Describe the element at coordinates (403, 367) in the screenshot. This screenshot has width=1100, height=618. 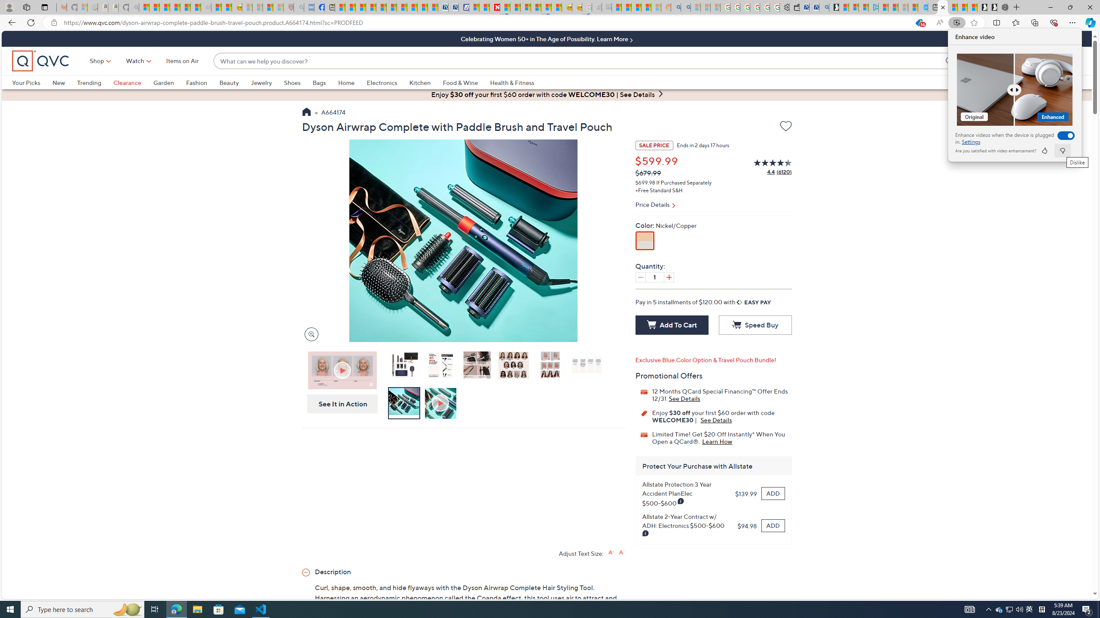
I see `Dyson Airwrap Complete with Paddle Brush and Travel Pouch` at that location.